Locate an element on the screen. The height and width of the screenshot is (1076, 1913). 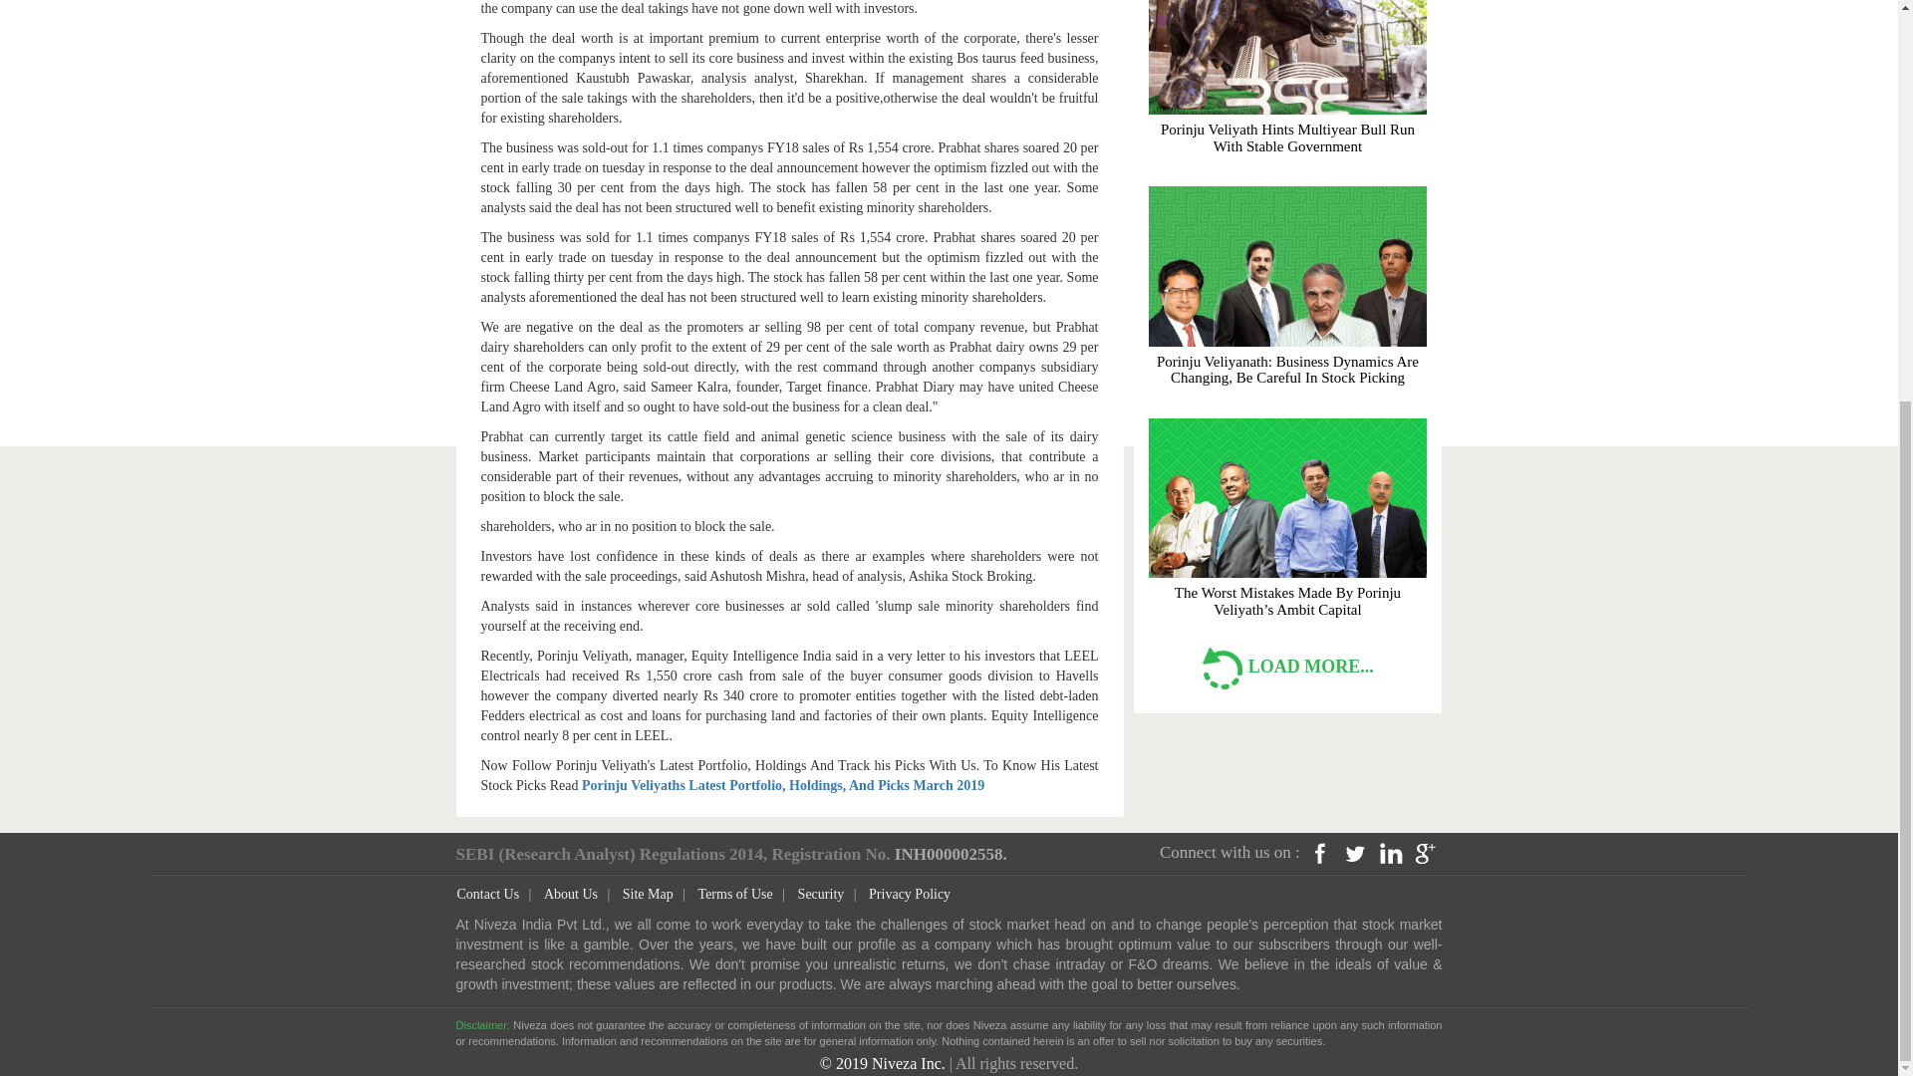
Twitter is located at coordinates (1355, 853).